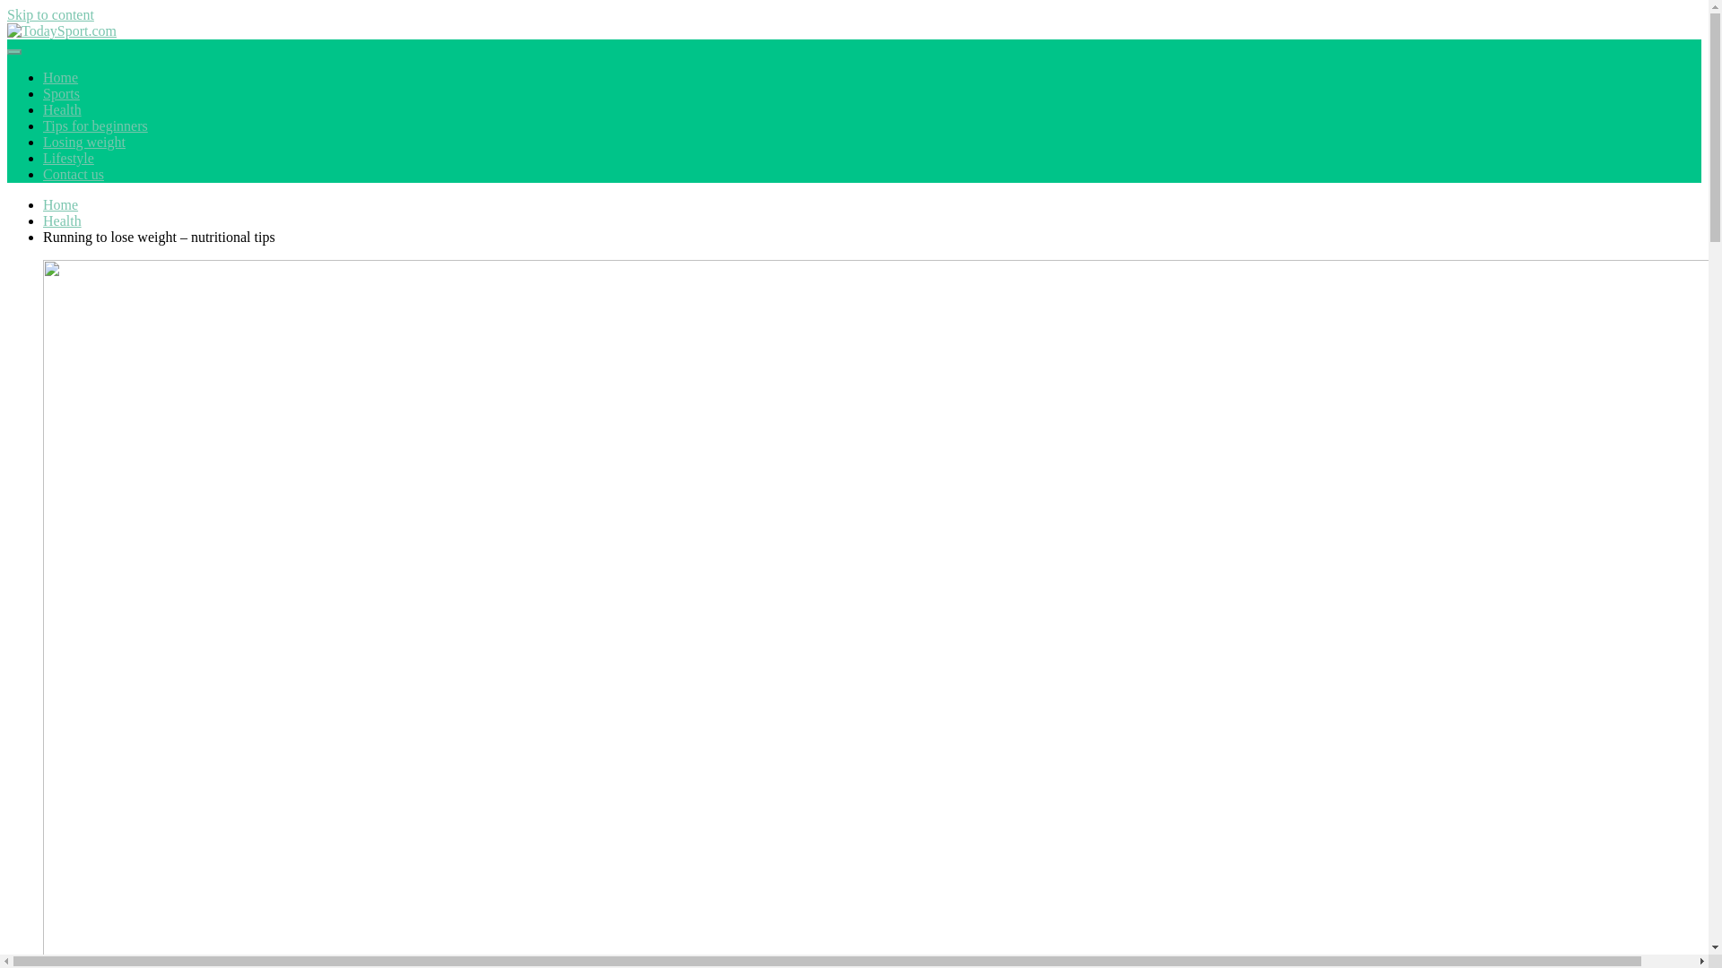 The width and height of the screenshot is (1722, 968). I want to click on Home, so click(60, 204).